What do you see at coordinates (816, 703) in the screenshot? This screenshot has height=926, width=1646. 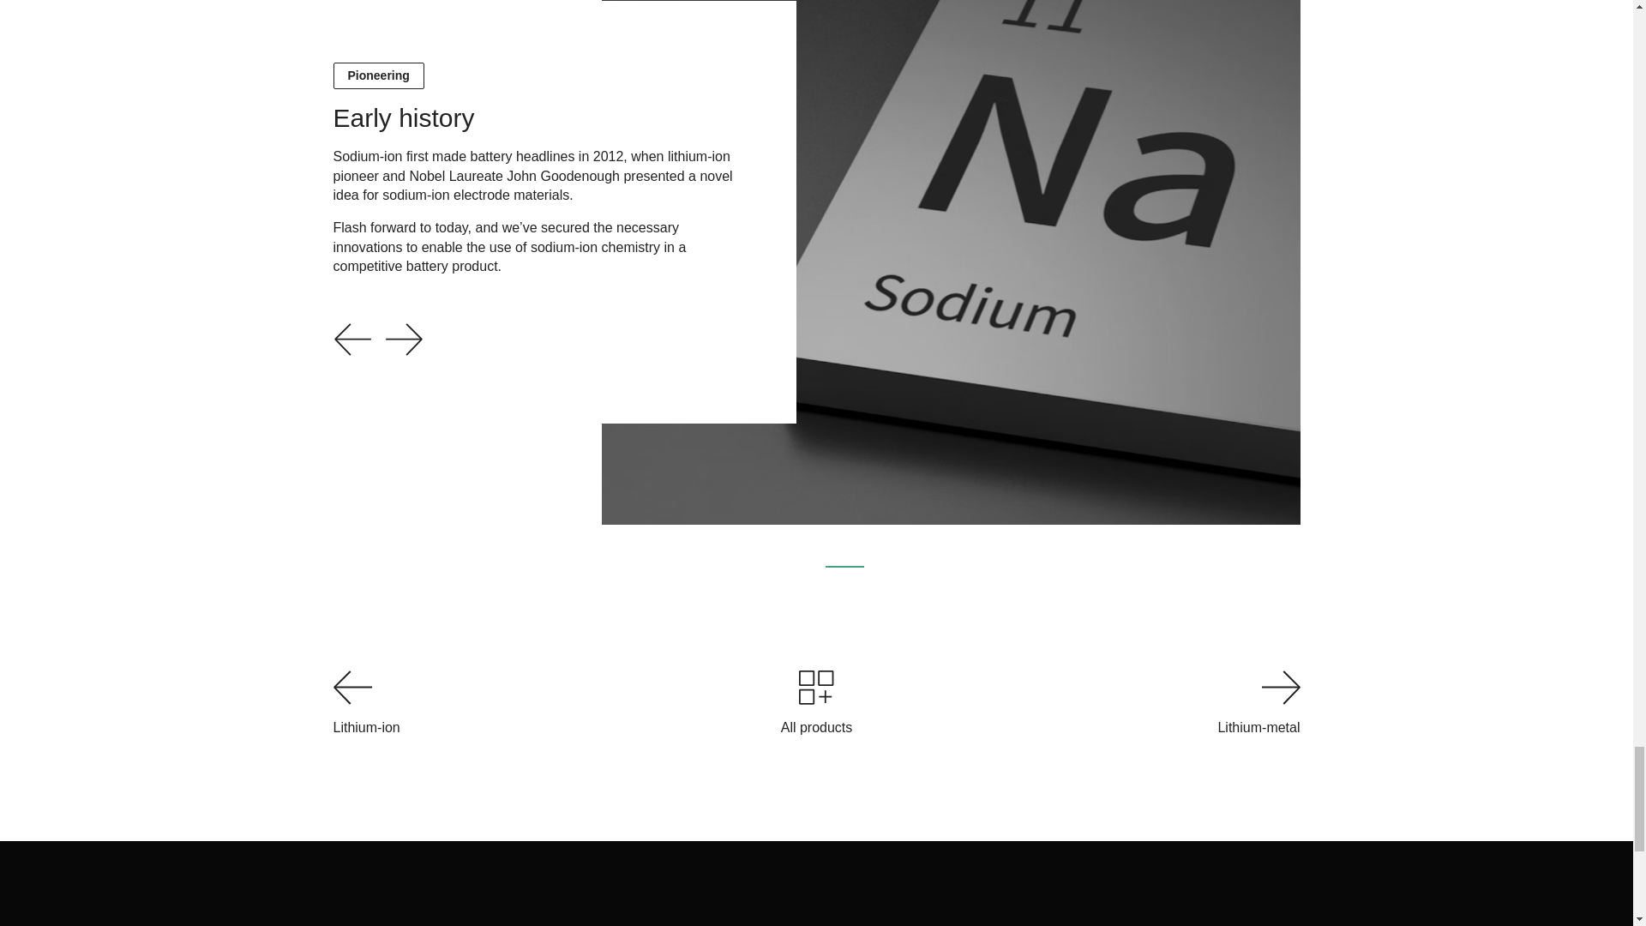 I see `All products` at bounding box center [816, 703].